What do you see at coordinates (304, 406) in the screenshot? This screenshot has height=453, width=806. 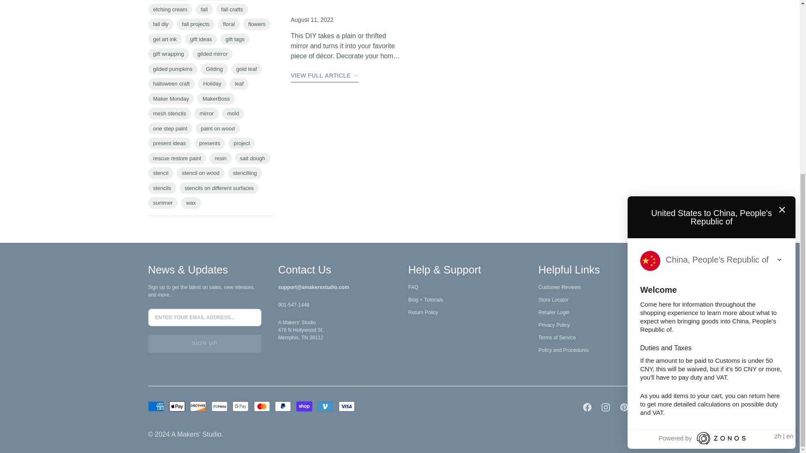 I see `Shop Pay` at bounding box center [304, 406].